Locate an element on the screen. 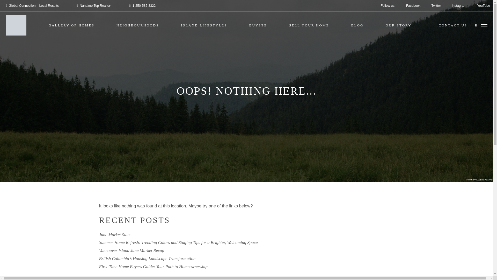 This screenshot has height=280, width=497. SELL YOUR HOME is located at coordinates (309, 25).